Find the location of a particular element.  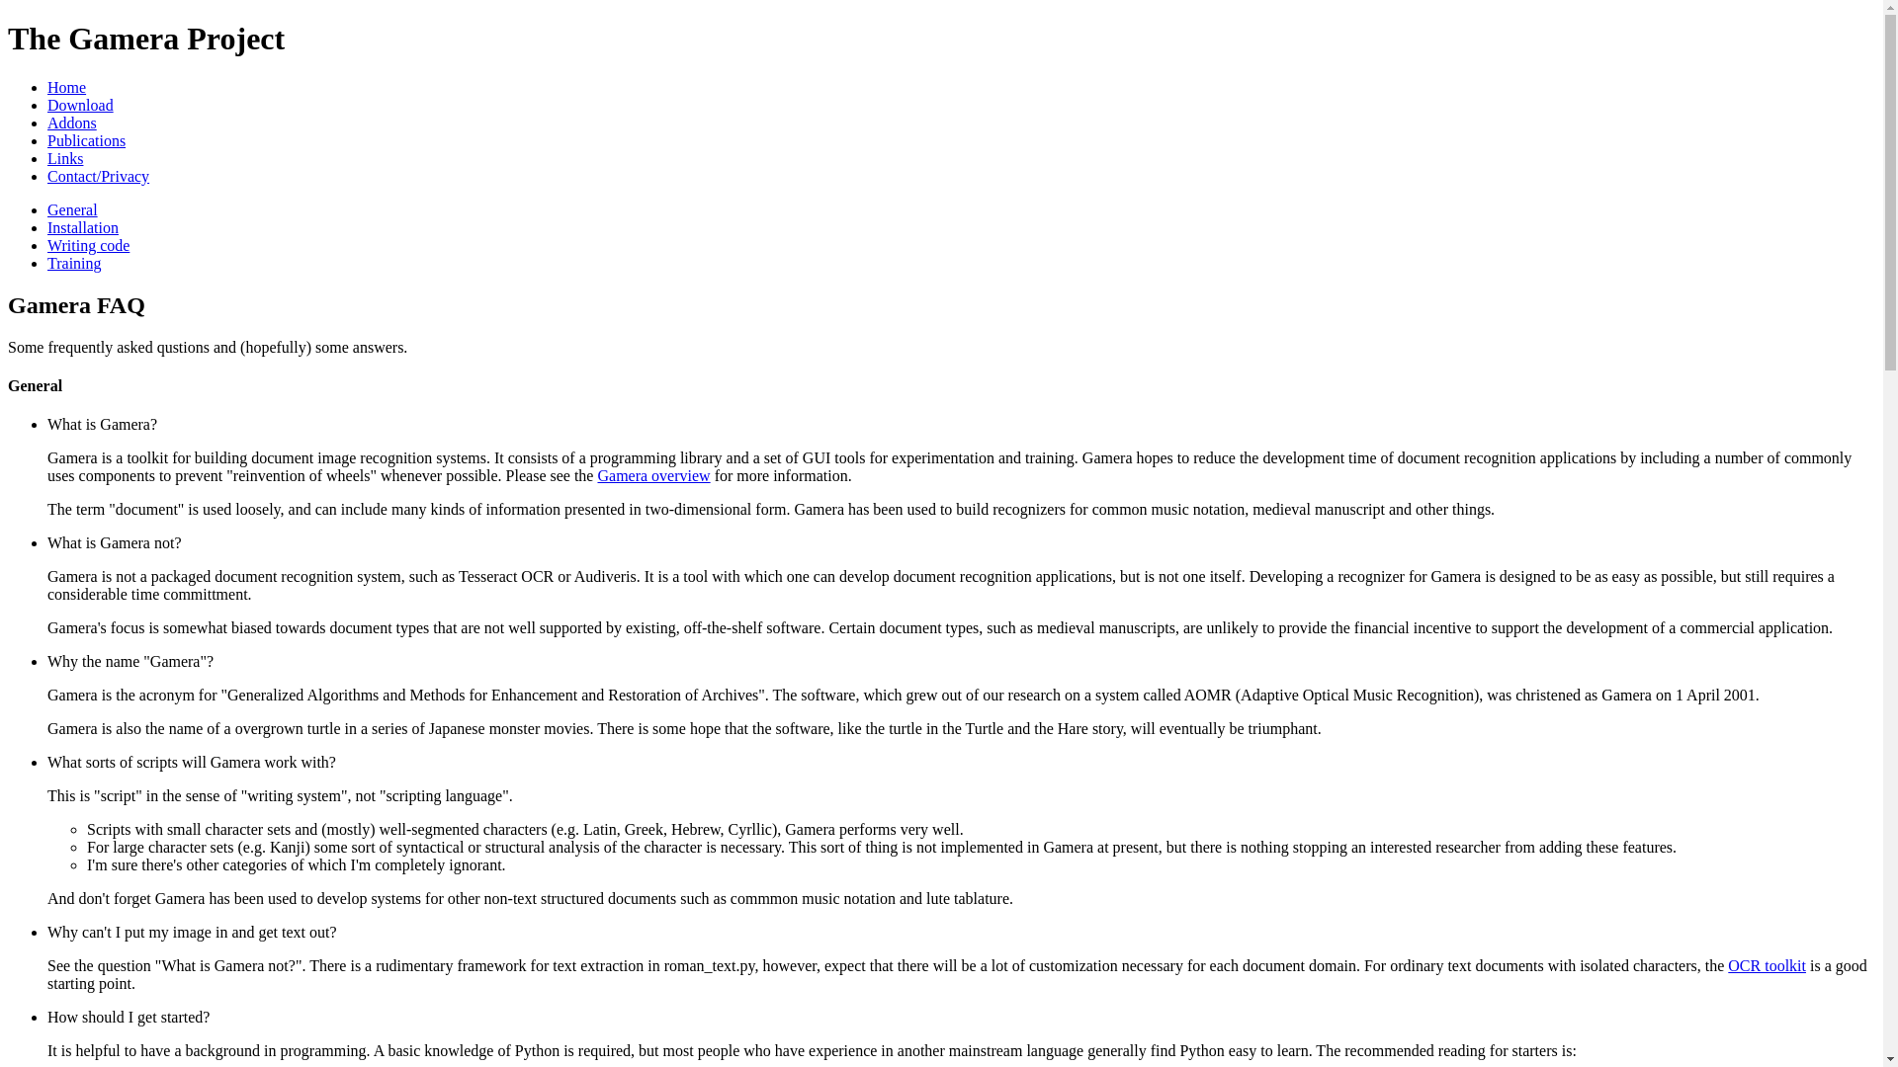

Publications is located at coordinates (86, 140).